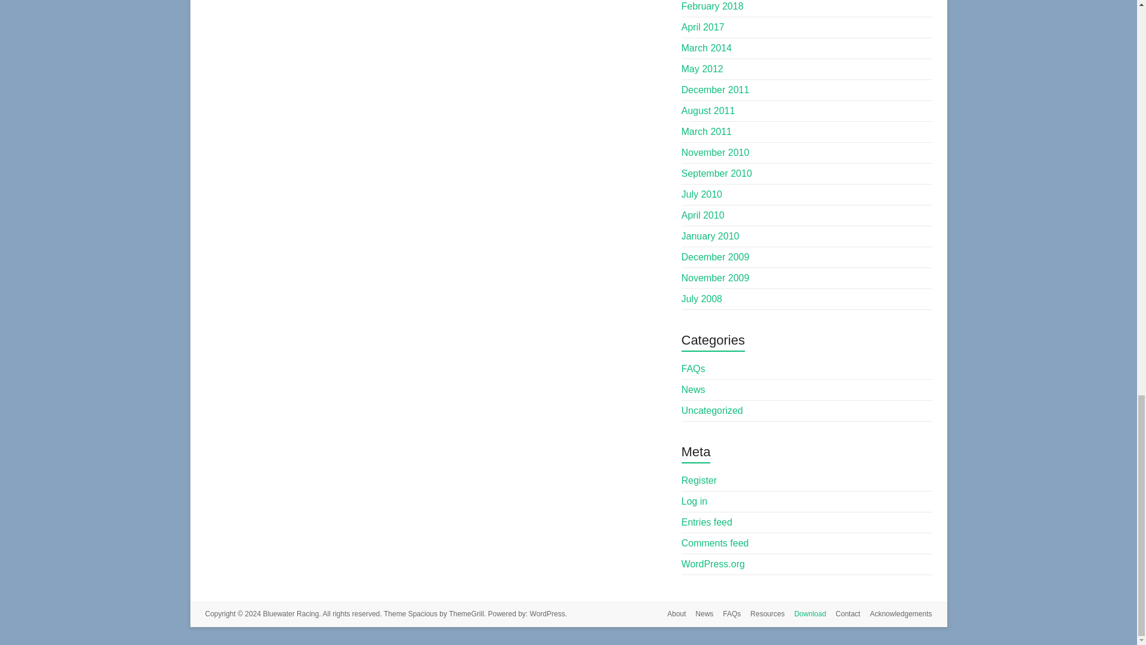 Image resolution: width=1146 pixels, height=645 pixels. I want to click on February 2018, so click(713, 6).